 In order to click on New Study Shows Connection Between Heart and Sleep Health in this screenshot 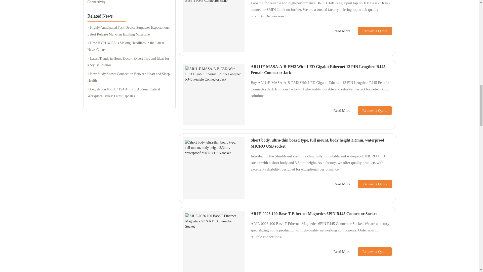, I will do `click(129, 77)`.